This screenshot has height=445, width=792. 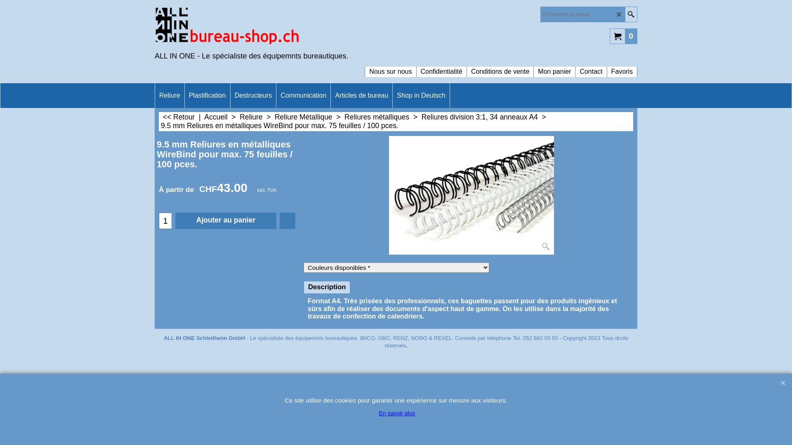 What do you see at coordinates (624, 36) in the screenshot?
I see `0` at bounding box center [624, 36].